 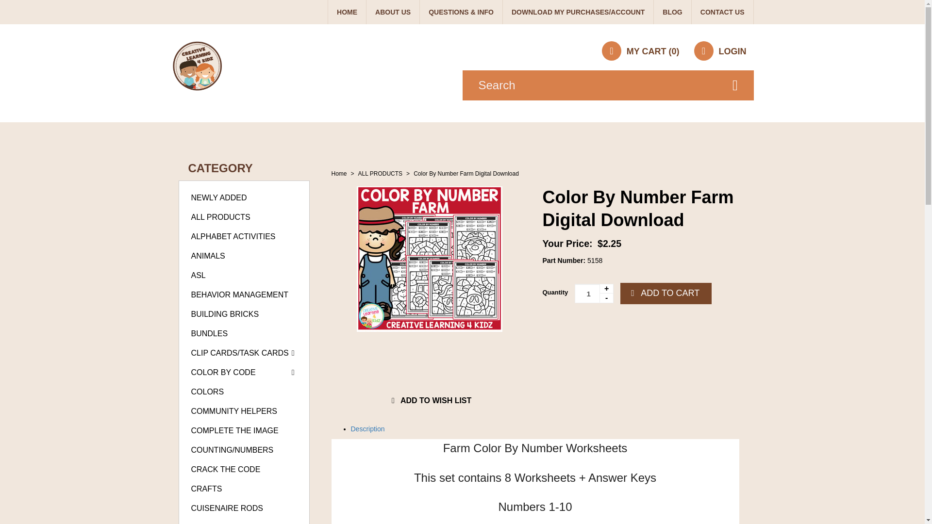 What do you see at coordinates (218, 197) in the screenshot?
I see `NEWLY ADDED` at bounding box center [218, 197].